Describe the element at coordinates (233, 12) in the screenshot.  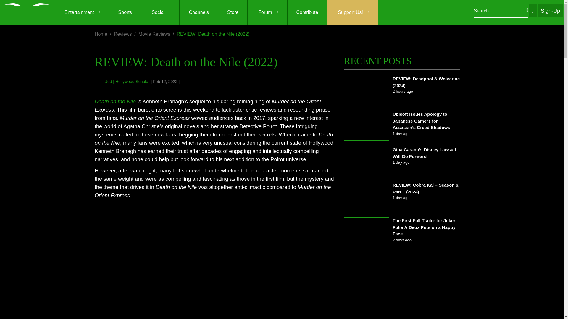
I see `Store` at that location.